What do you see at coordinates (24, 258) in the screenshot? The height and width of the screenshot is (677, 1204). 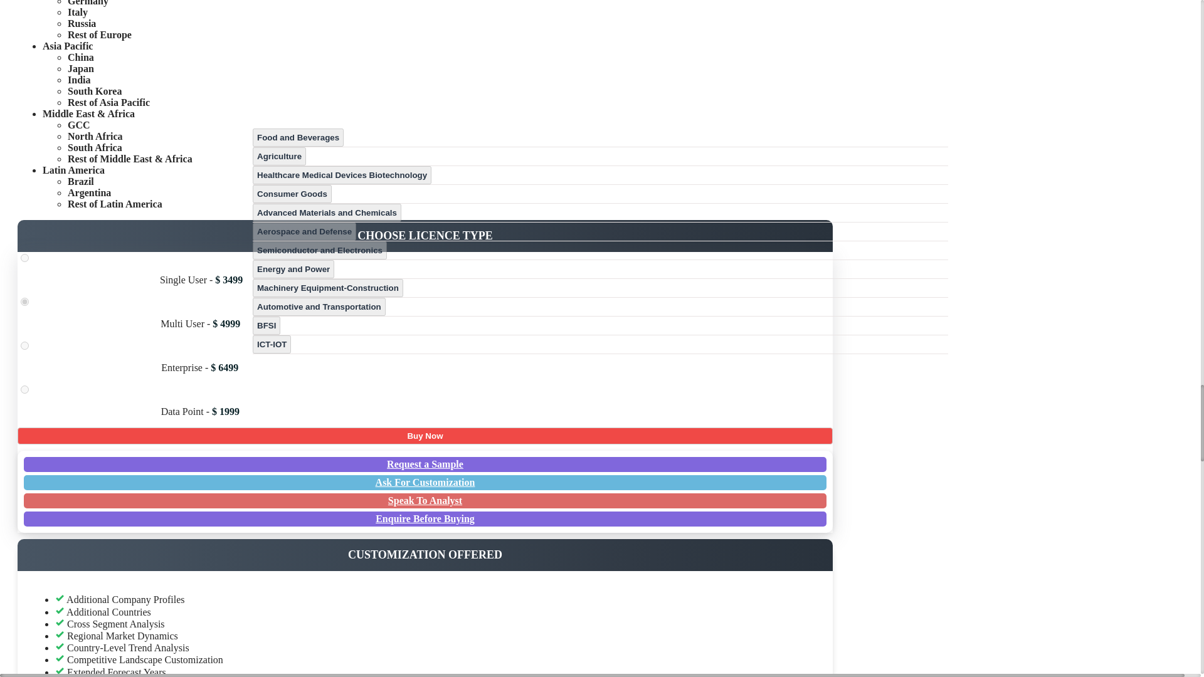 I see `3499` at bounding box center [24, 258].